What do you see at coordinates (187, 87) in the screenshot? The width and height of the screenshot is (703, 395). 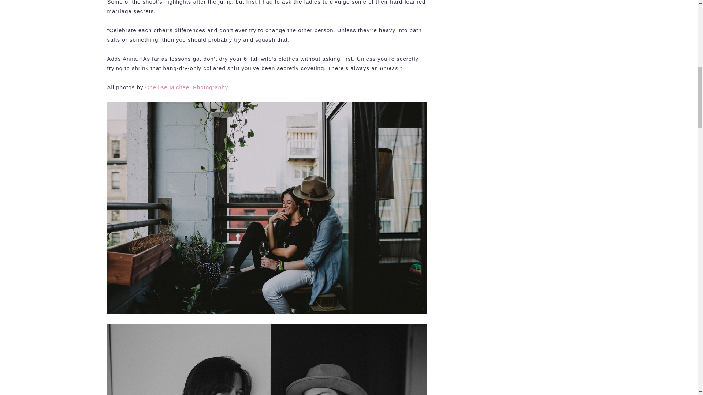 I see `Chellise Michael Photography.` at bounding box center [187, 87].